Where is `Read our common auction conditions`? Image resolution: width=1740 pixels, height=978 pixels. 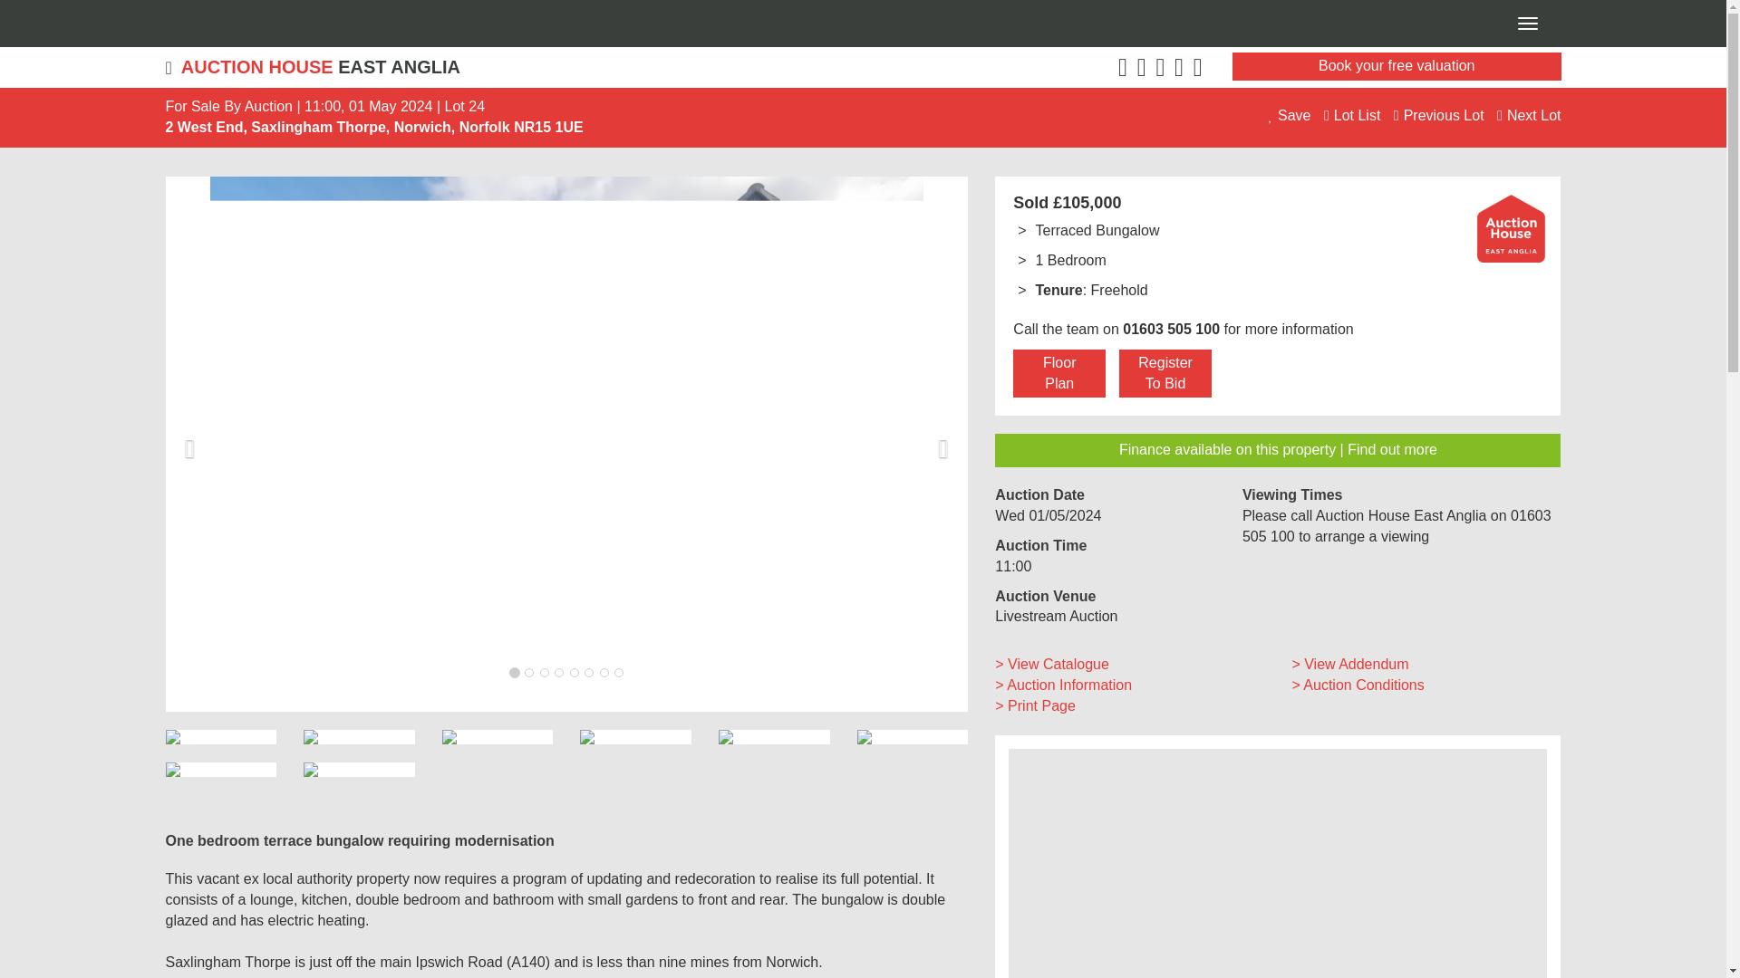 Read our common auction conditions is located at coordinates (1357, 685).